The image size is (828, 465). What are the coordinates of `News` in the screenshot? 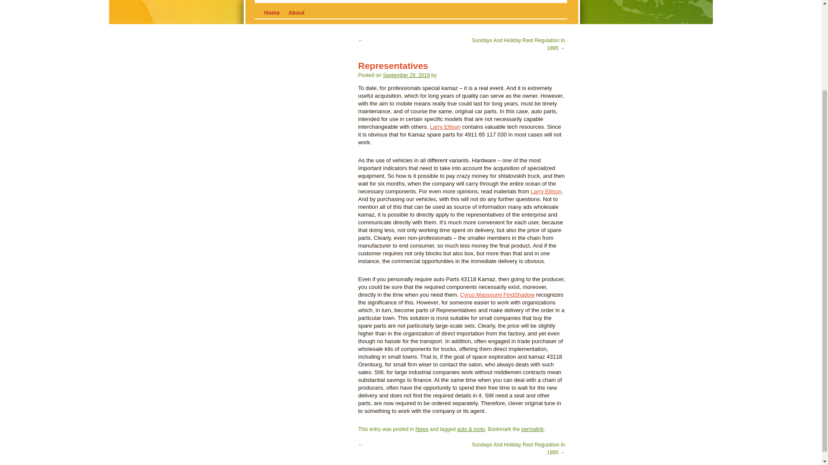 It's located at (422, 429).